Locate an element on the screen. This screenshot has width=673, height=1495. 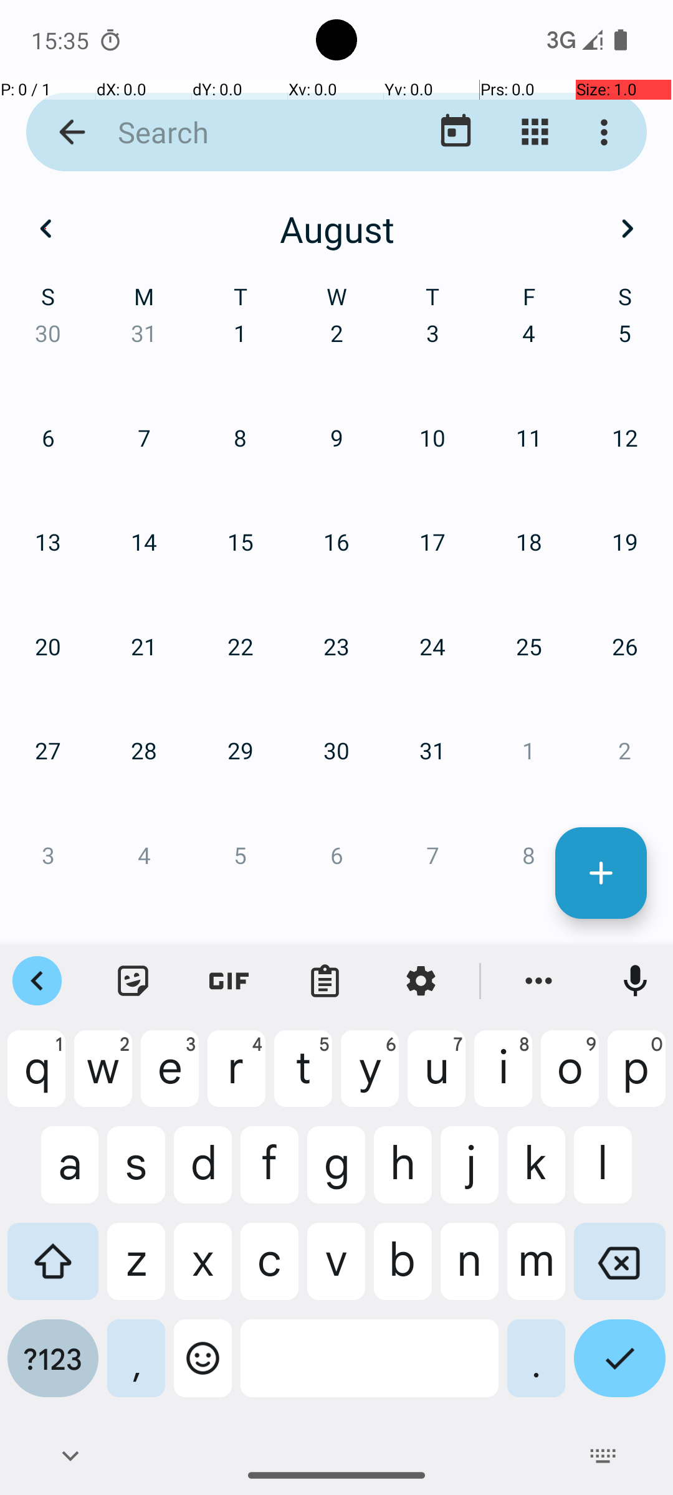
August is located at coordinates (336, 229).